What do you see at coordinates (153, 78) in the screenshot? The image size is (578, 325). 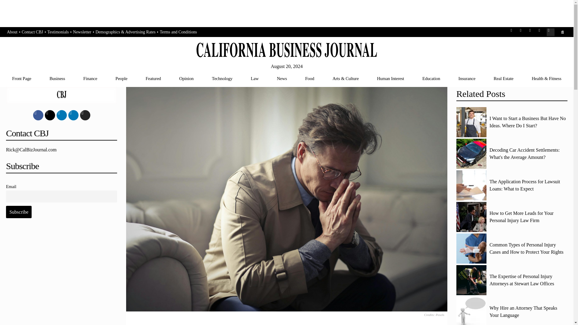 I see `Featured` at bounding box center [153, 78].